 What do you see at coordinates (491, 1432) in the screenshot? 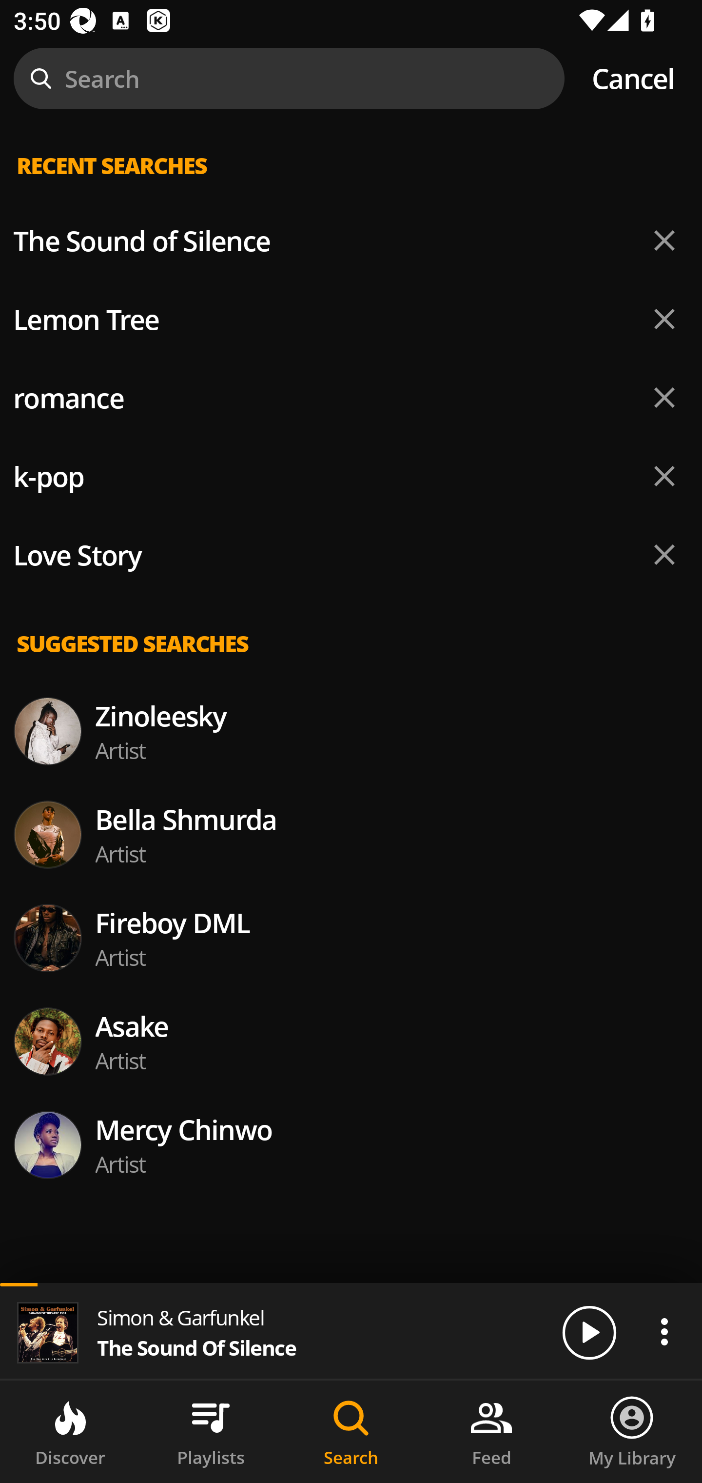
I see `Feed` at bounding box center [491, 1432].